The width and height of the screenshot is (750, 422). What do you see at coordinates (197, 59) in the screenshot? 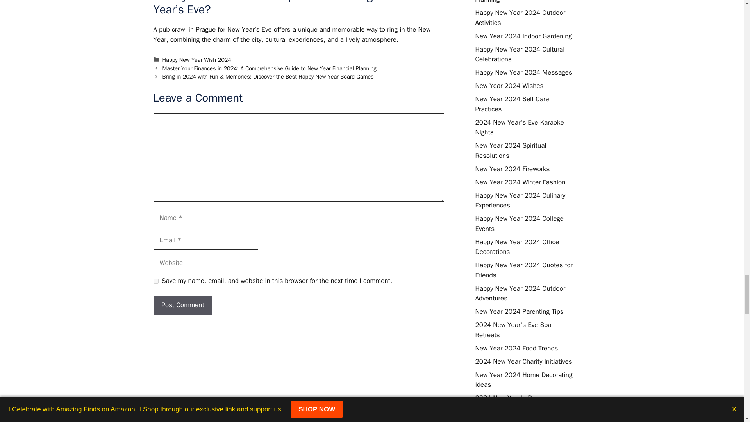
I see `Happy New Year Wish 2024` at bounding box center [197, 59].